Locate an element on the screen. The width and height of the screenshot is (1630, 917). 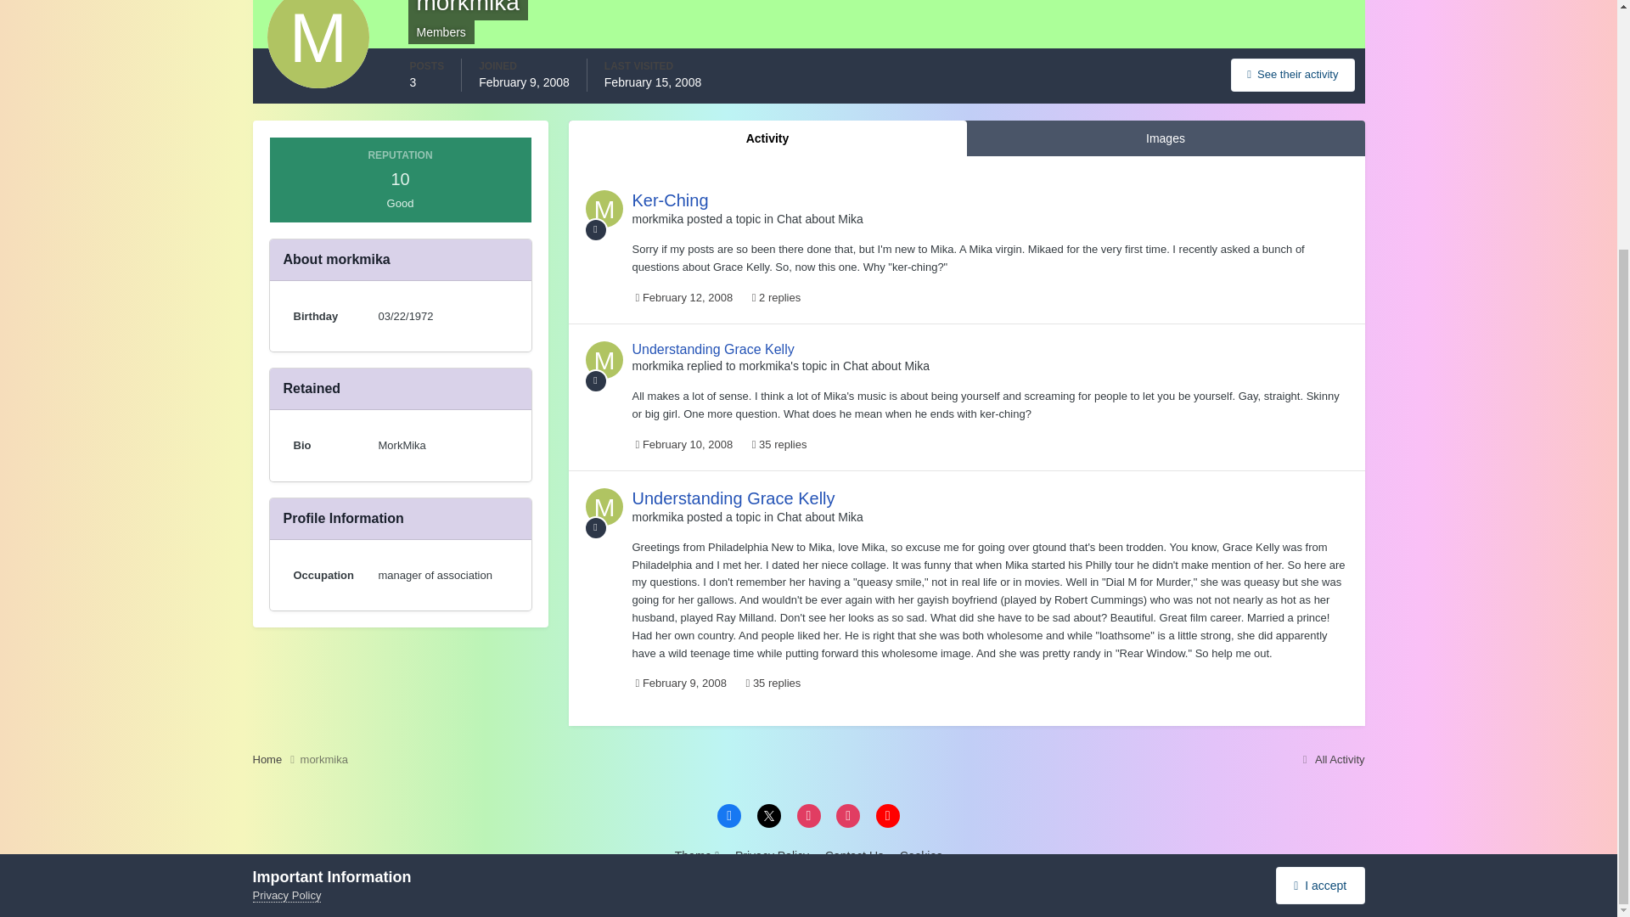
 See their activity is located at coordinates (1292, 75).